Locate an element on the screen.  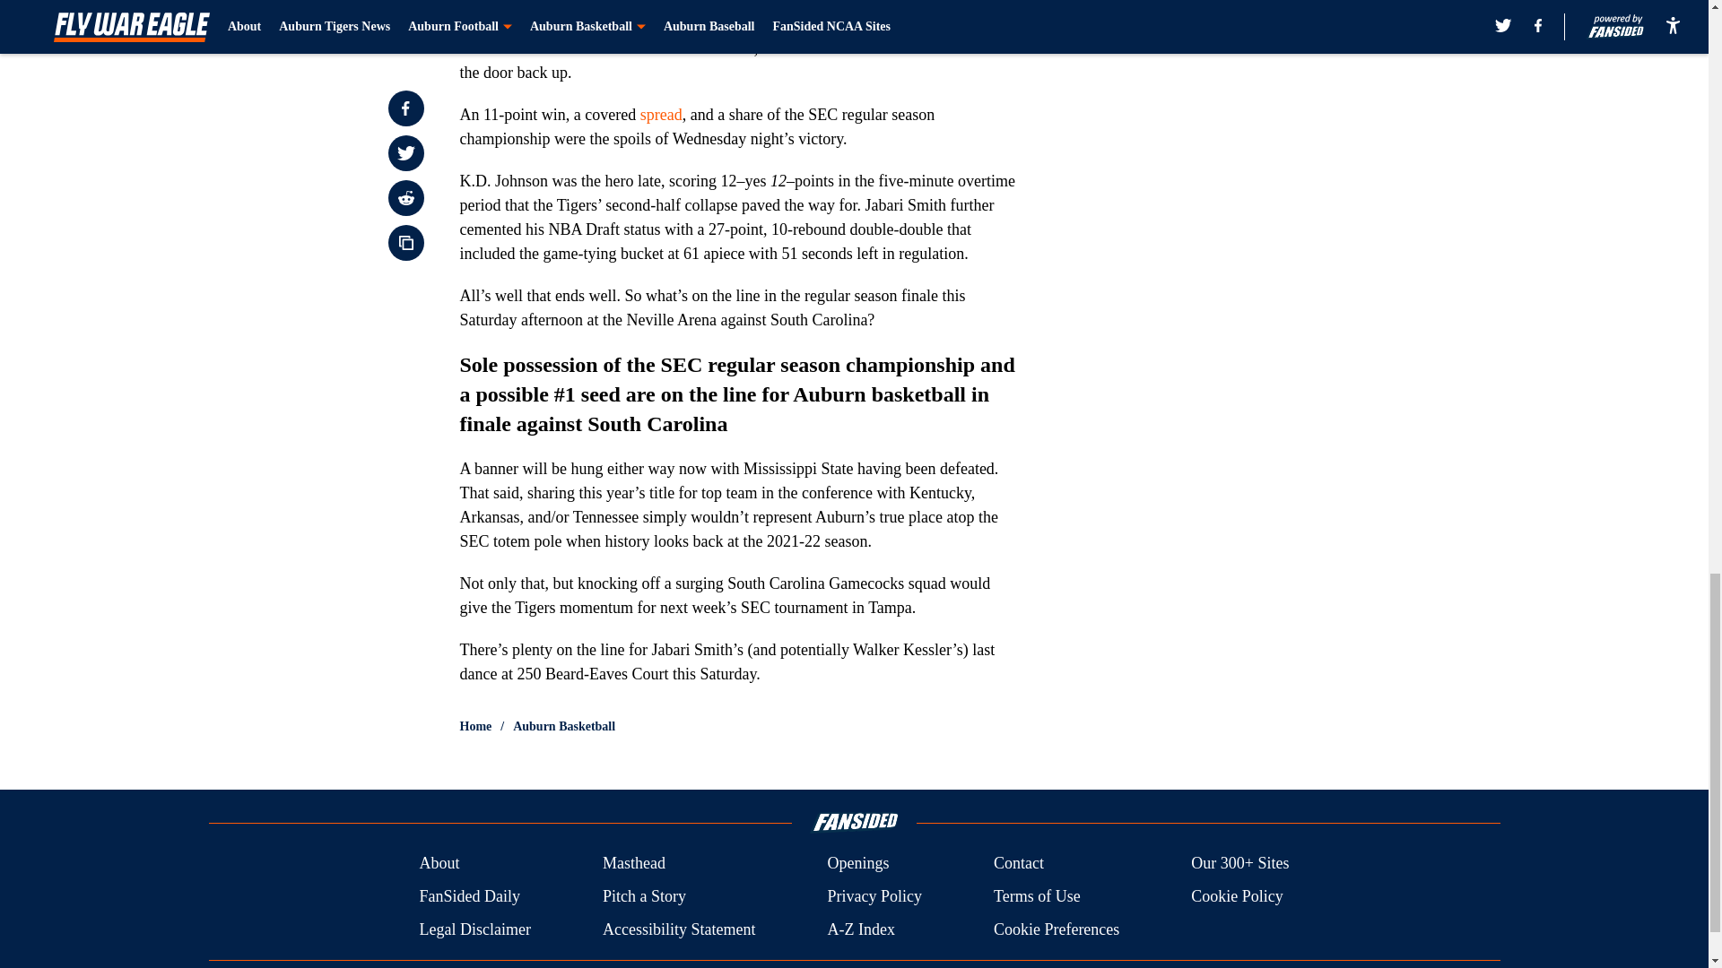
Terms of Use is located at coordinates (1037, 896).